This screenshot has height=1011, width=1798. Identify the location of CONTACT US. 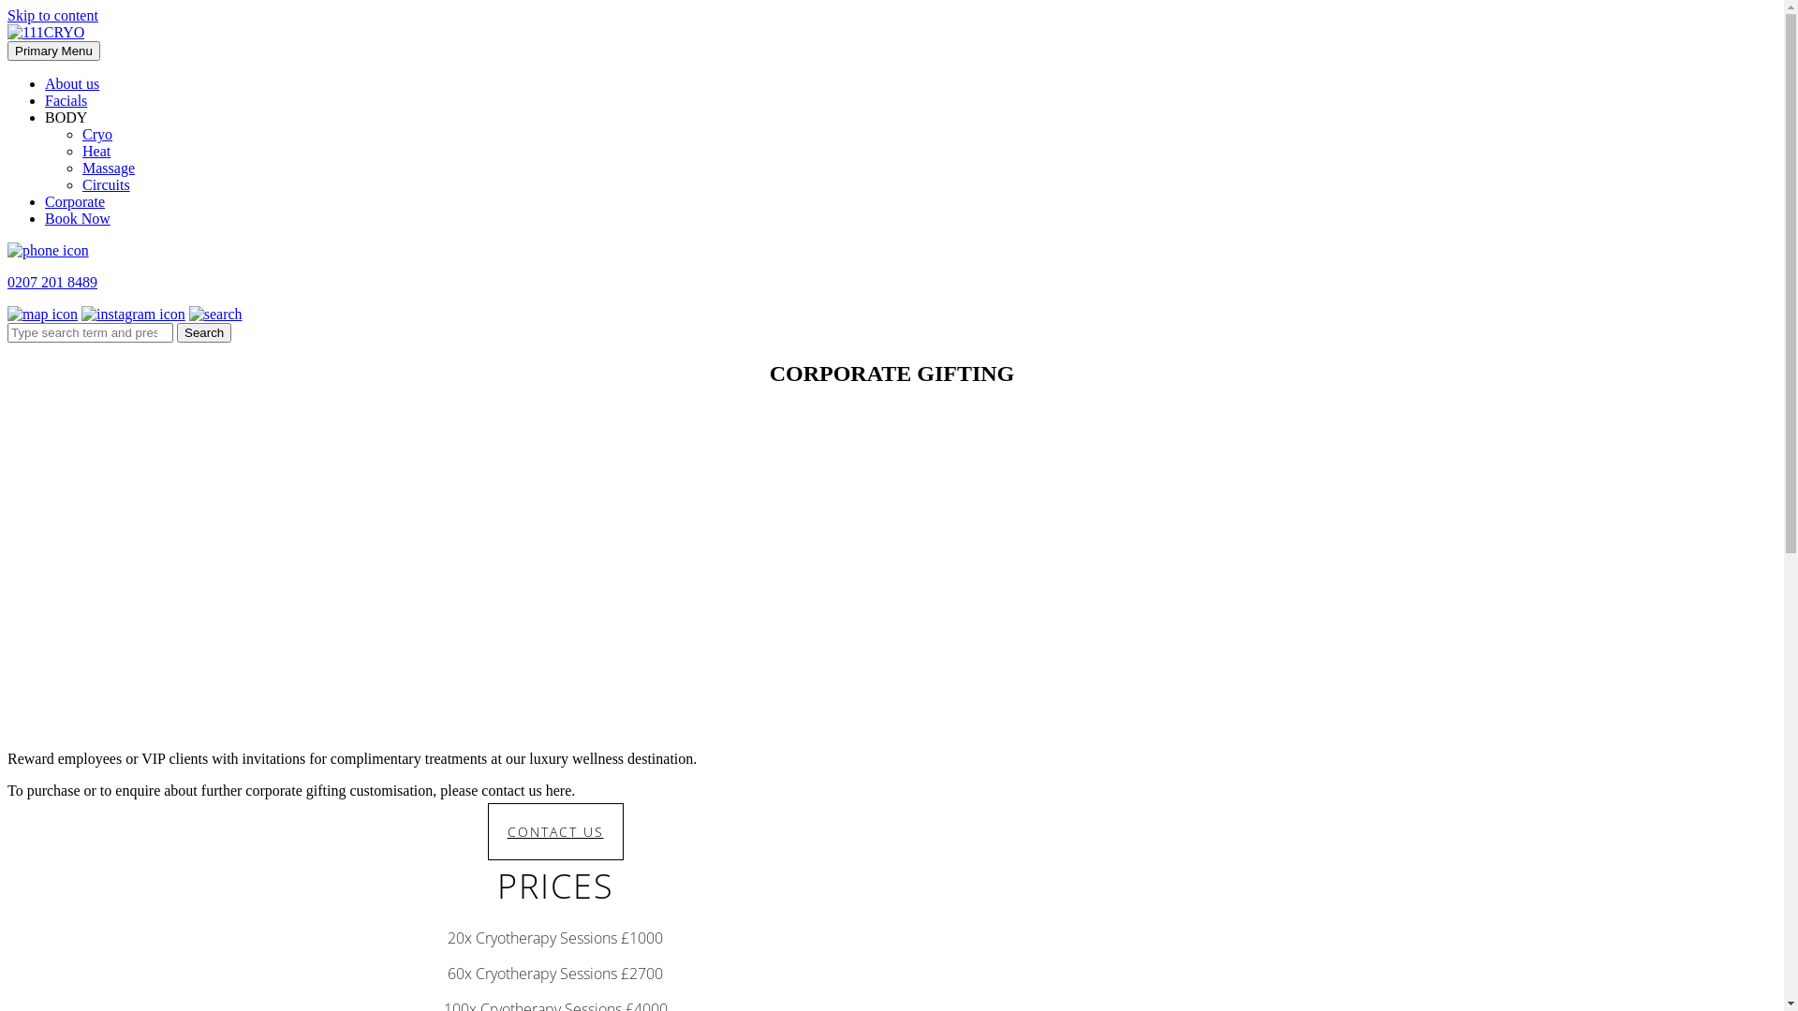
(554, 831).